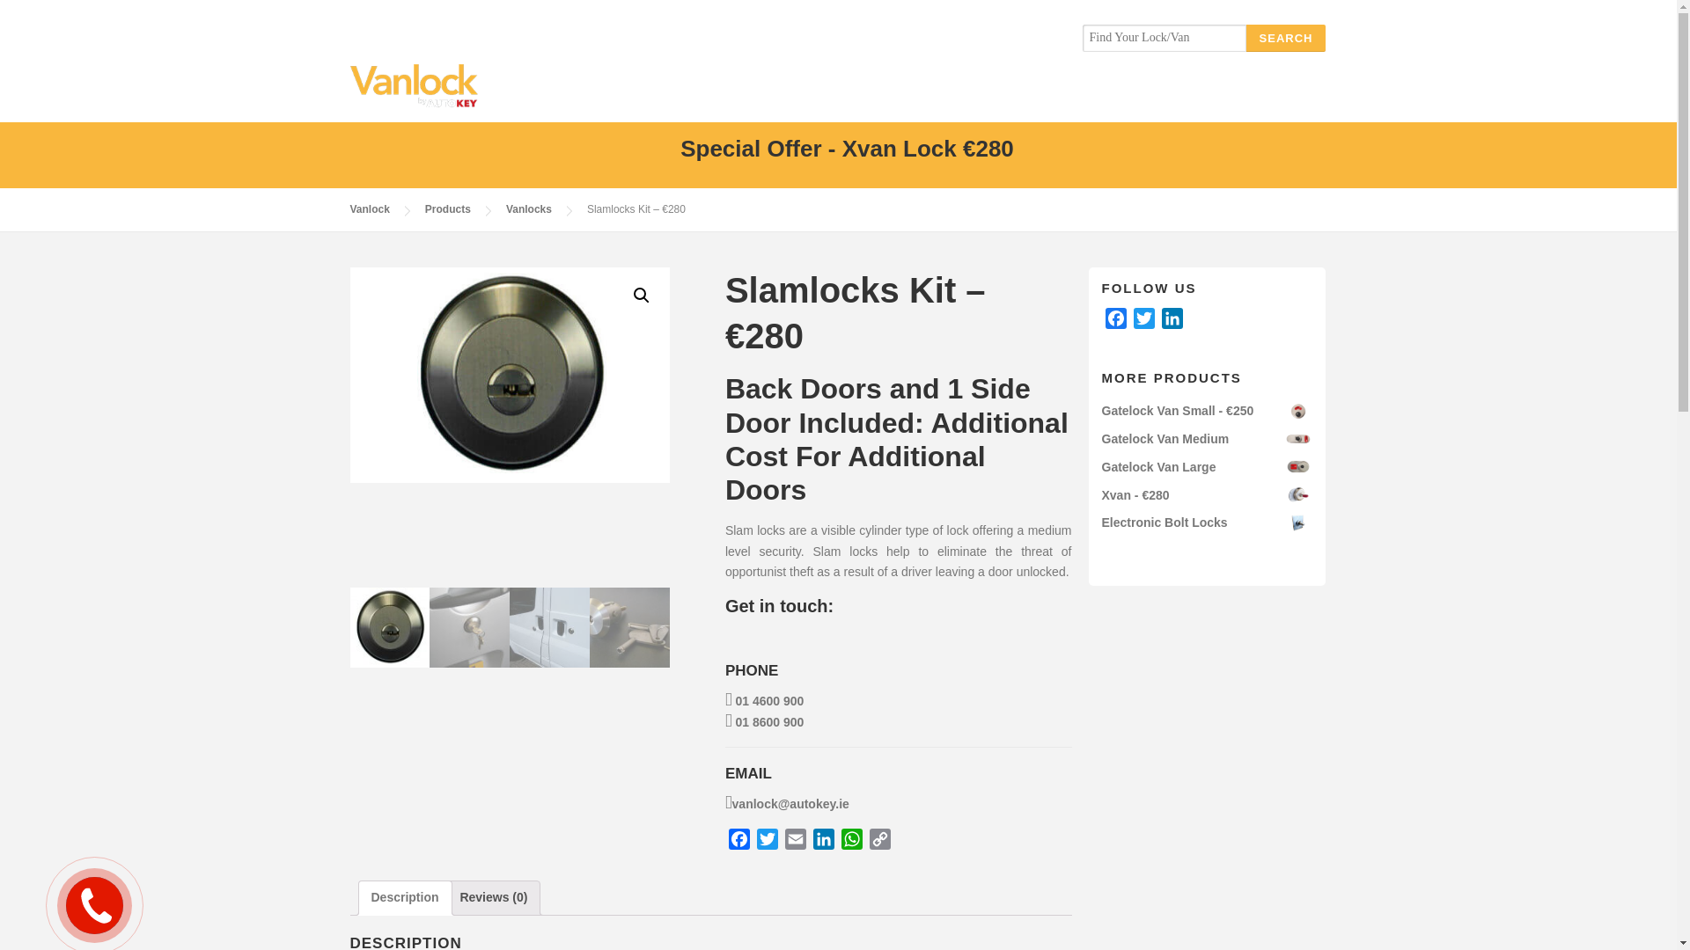  What do you see at coordinates (935, 89) in the screenshot?
I see `VEHICLES` at bounding box center [935, 89].